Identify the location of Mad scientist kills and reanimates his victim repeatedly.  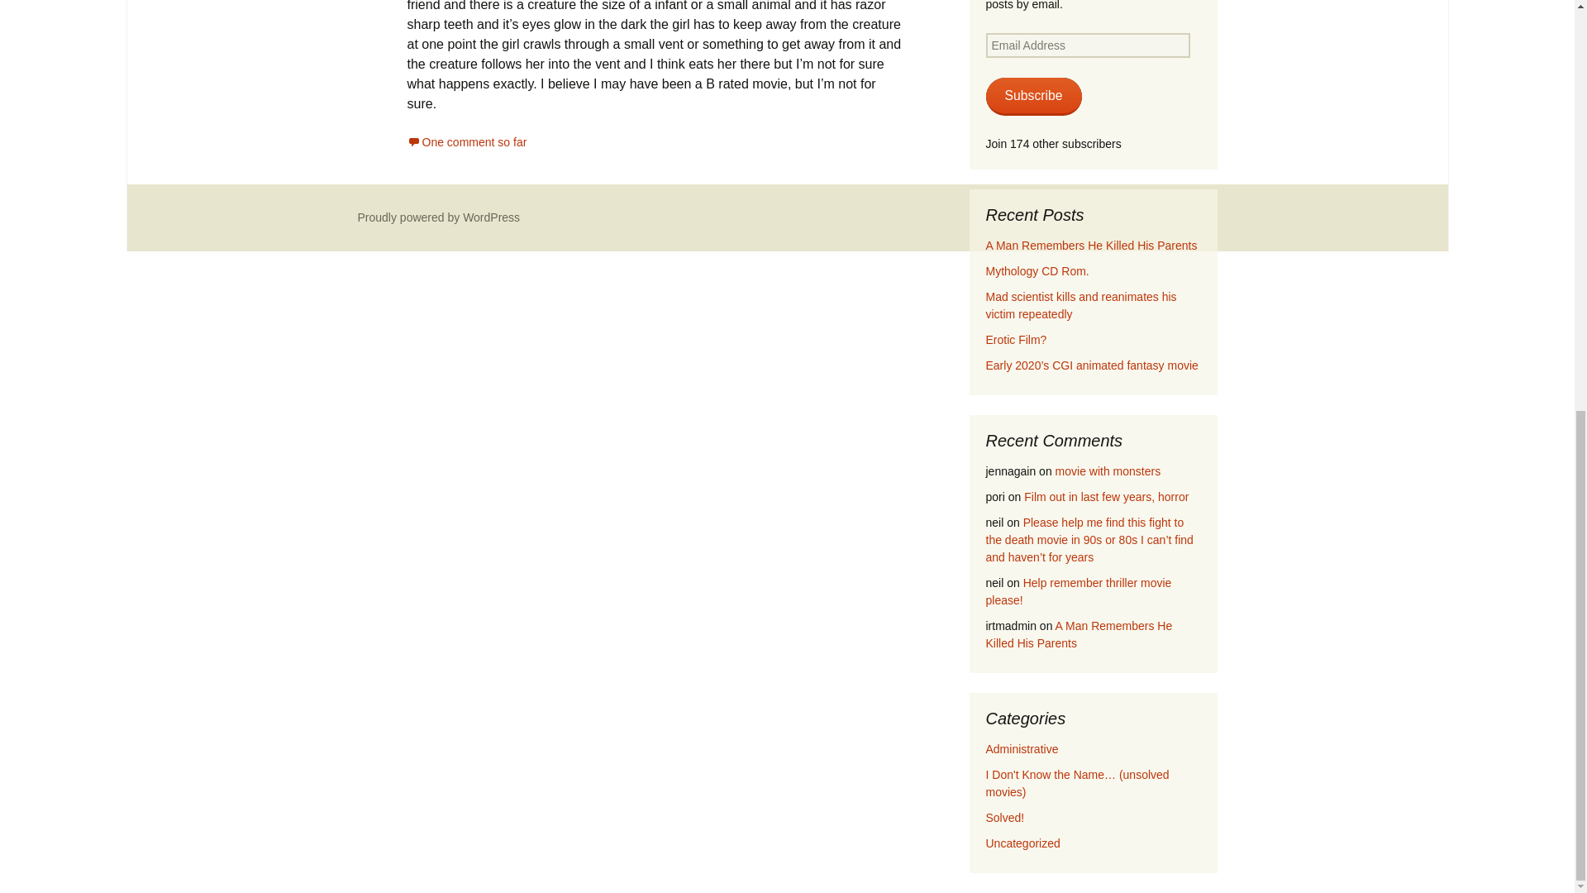
(1080, 305).